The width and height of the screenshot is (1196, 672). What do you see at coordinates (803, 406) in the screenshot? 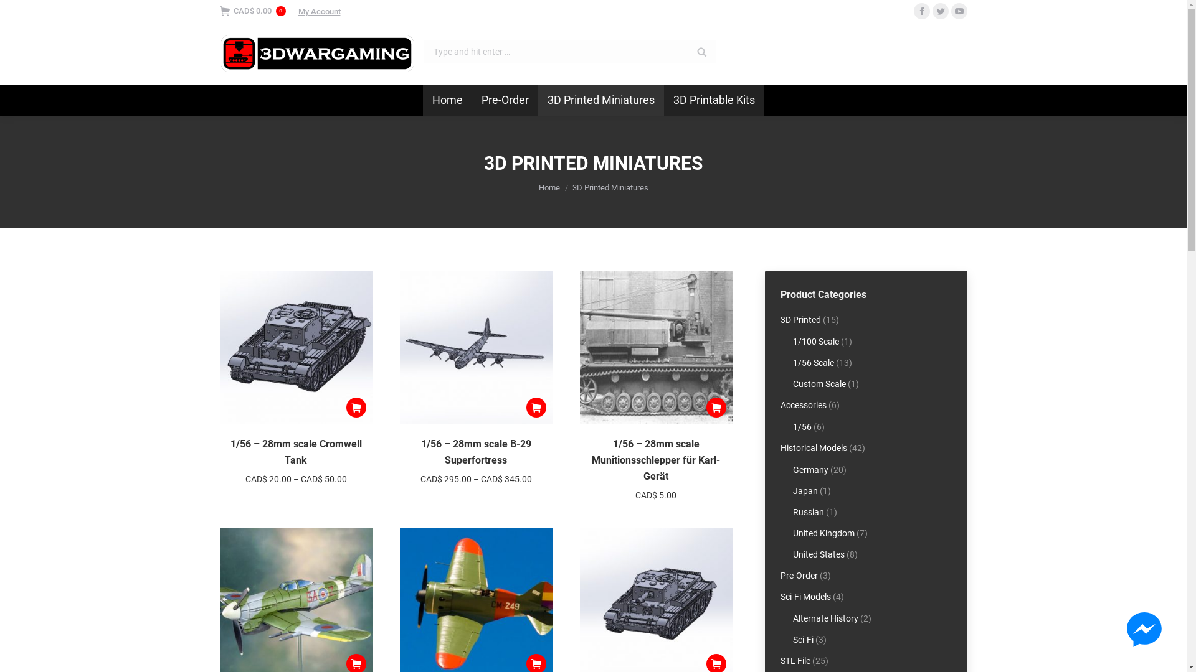
I see `Accessories` at bounding box center [803, 406].